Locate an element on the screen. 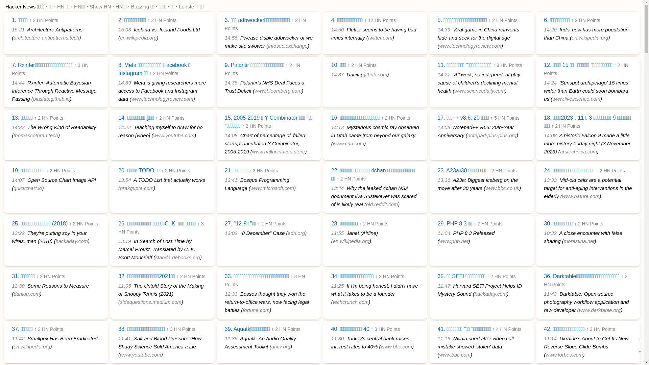 The image size is (649, 365). 12:33 is located at coordinates (231, 294).